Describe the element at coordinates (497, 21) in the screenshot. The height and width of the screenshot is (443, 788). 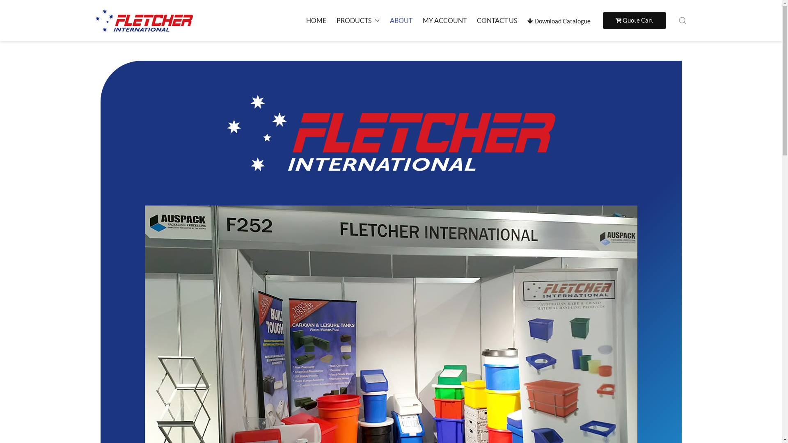
I see `CONTACT US` at that location.